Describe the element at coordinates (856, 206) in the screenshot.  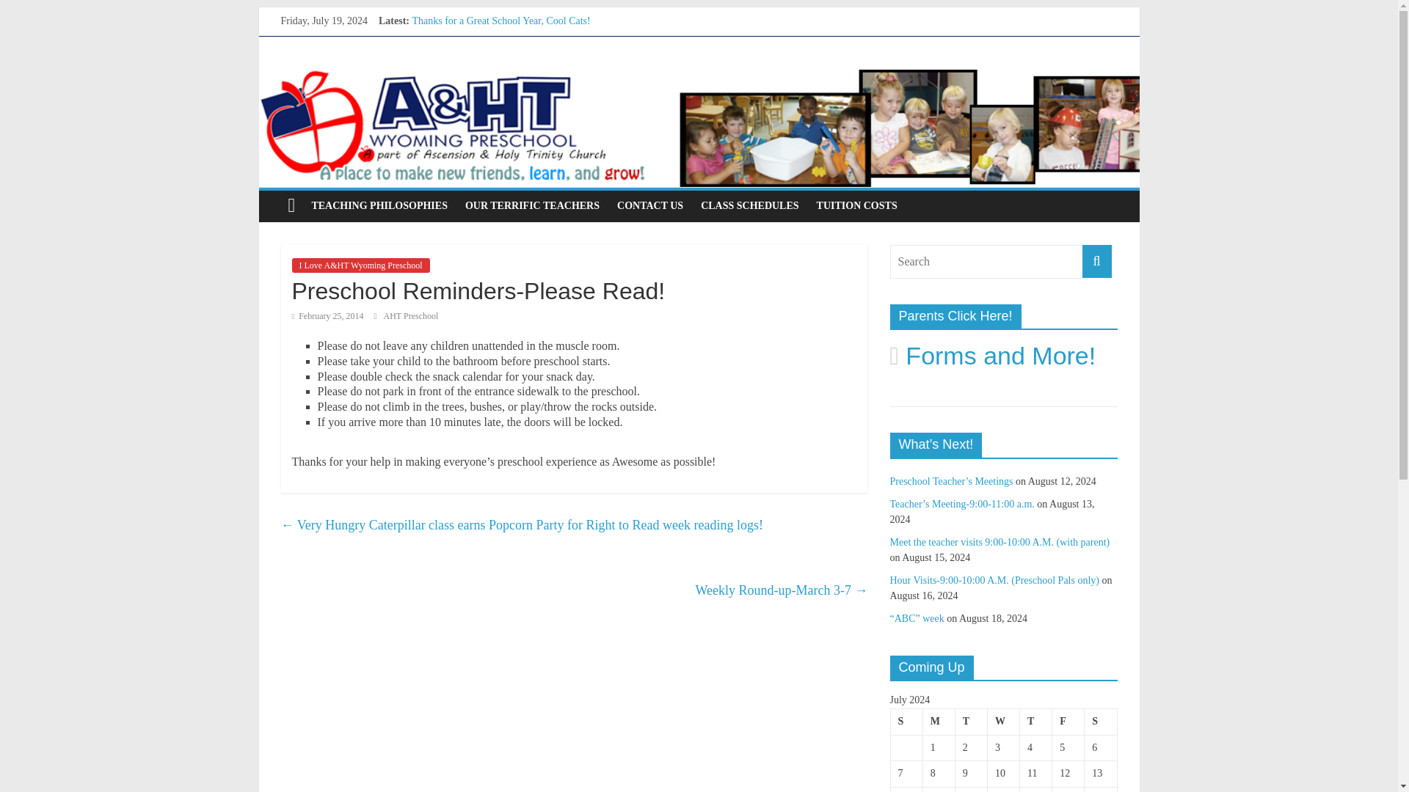
I see `TUITION COSTS` at that location.